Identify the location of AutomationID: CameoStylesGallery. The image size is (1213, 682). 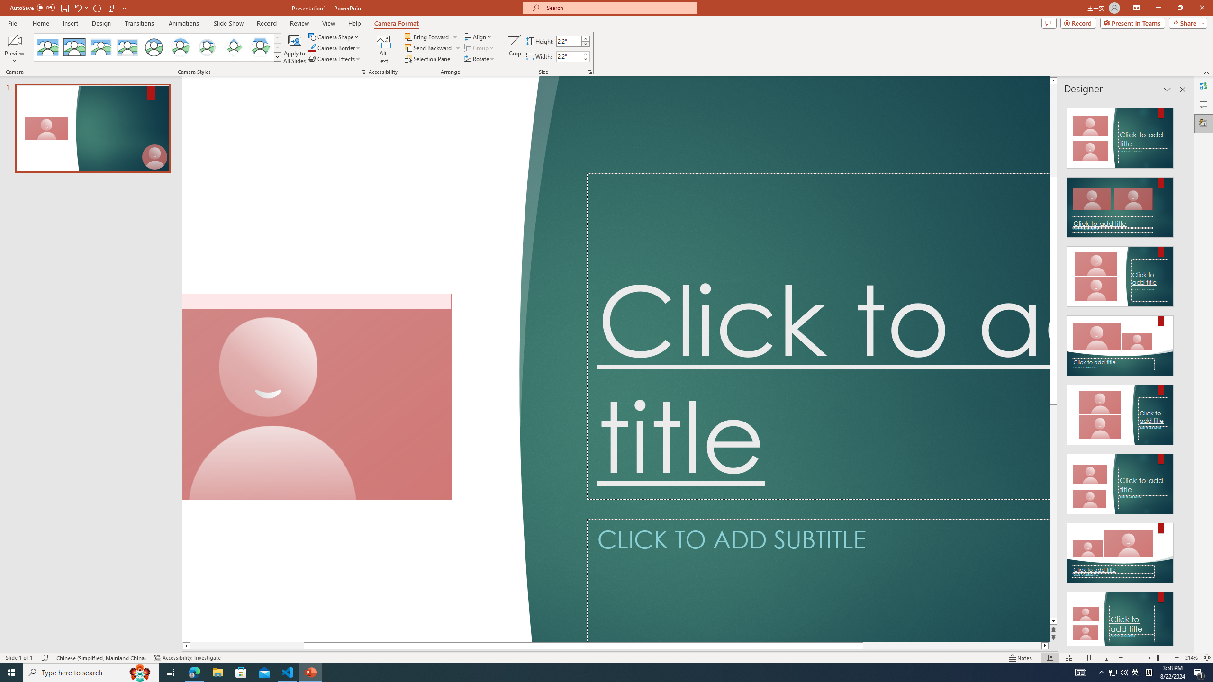
(157, 47).